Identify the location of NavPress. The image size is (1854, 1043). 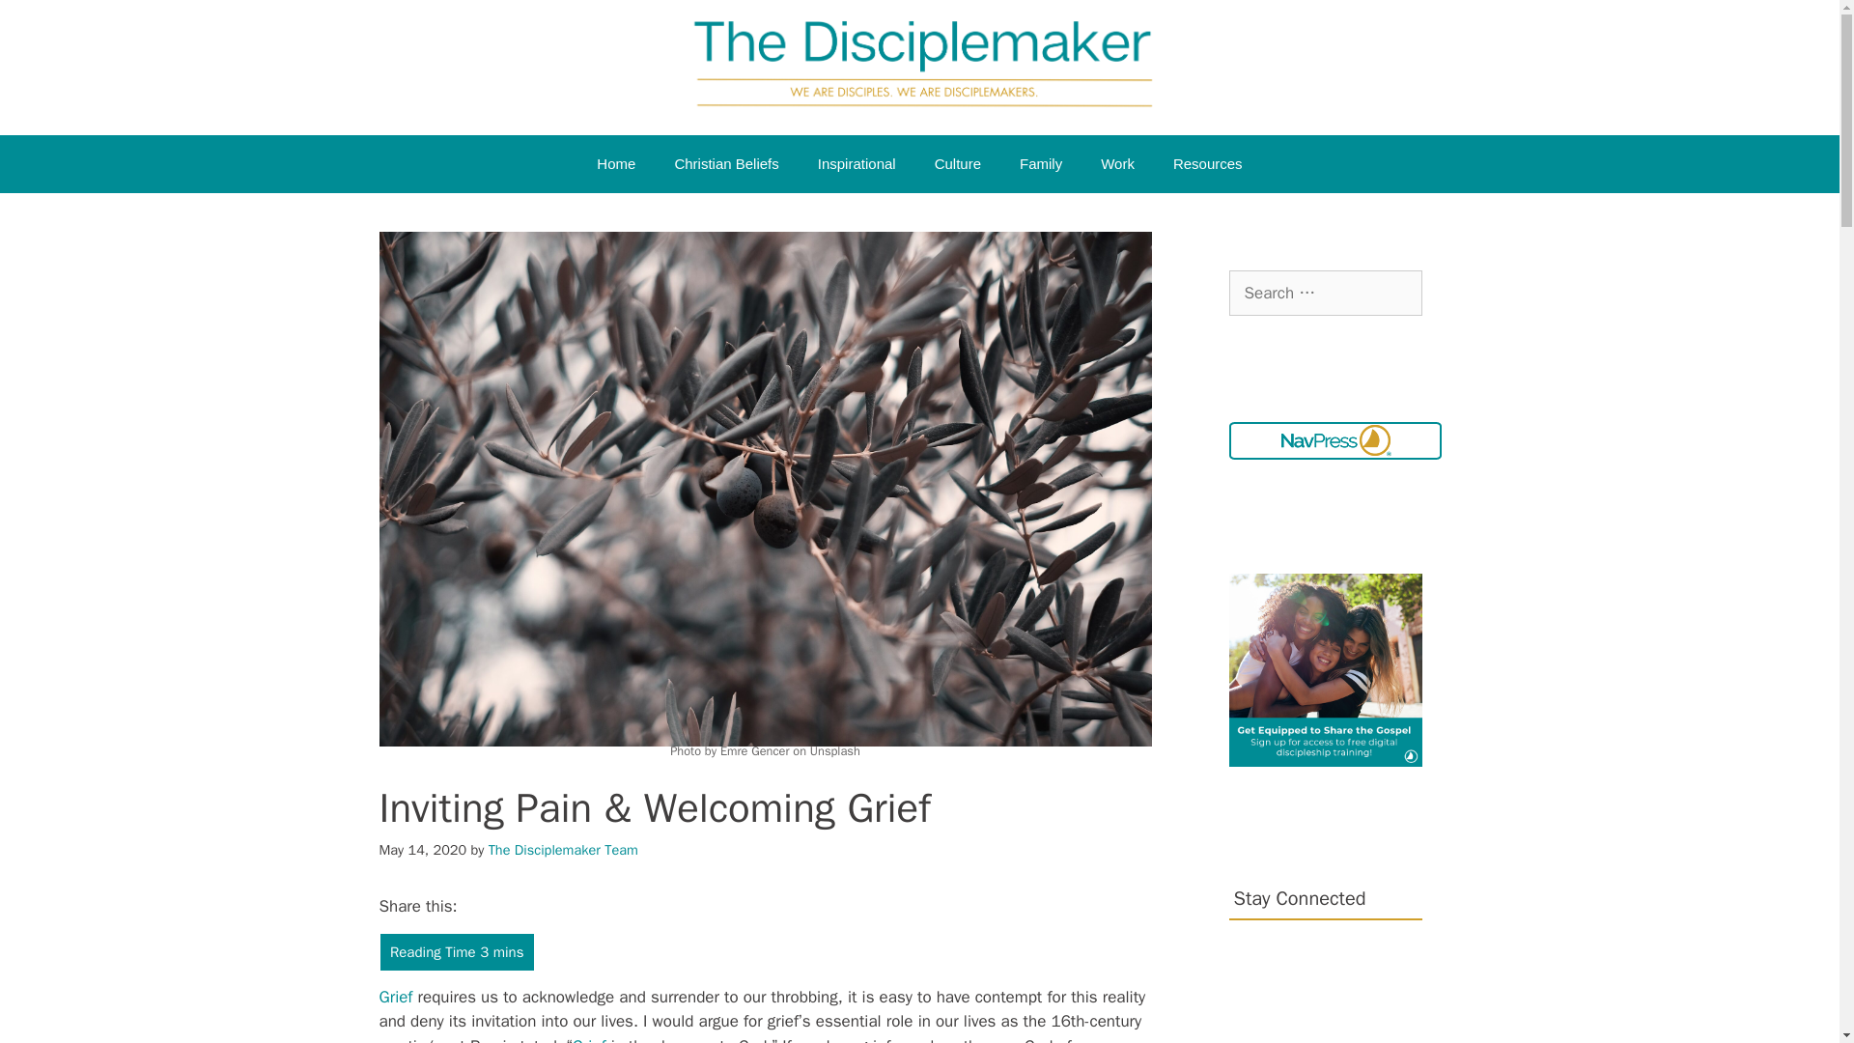
(1334, 440).